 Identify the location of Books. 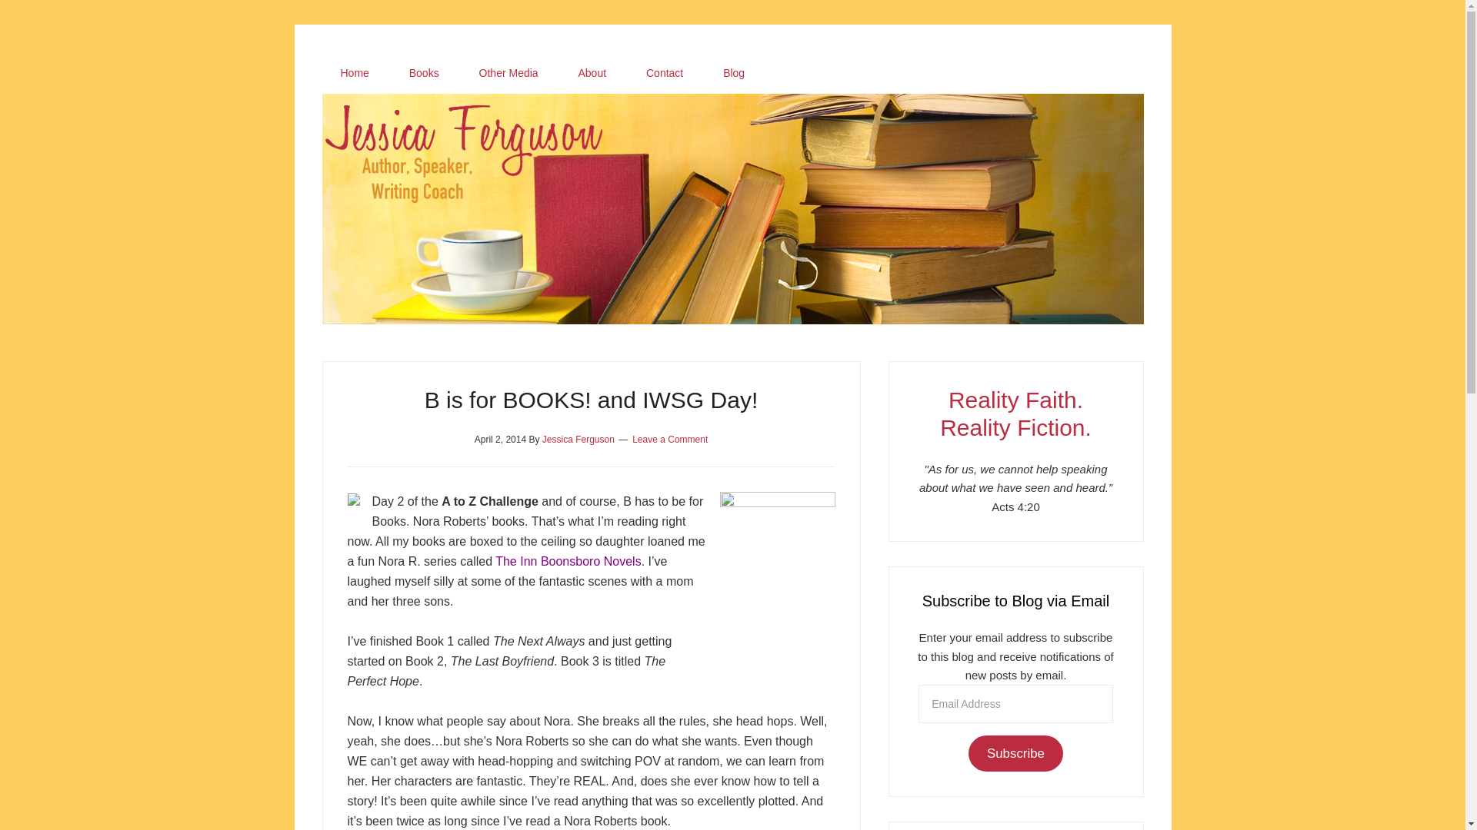
(425, 73).